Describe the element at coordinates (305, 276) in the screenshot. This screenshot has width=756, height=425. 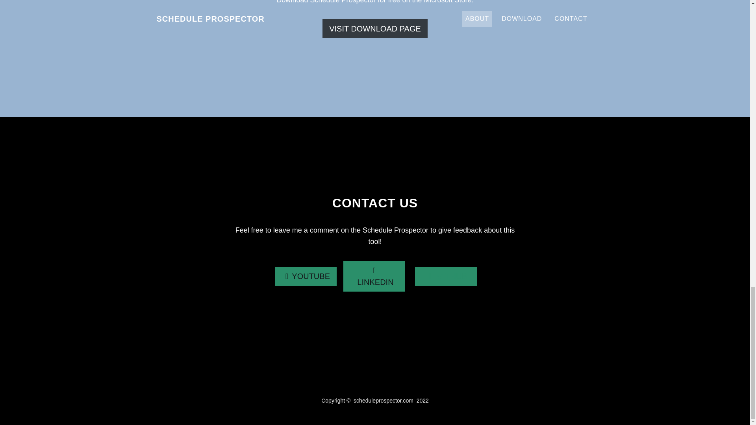
I see ` YOUTUBE` at that location.